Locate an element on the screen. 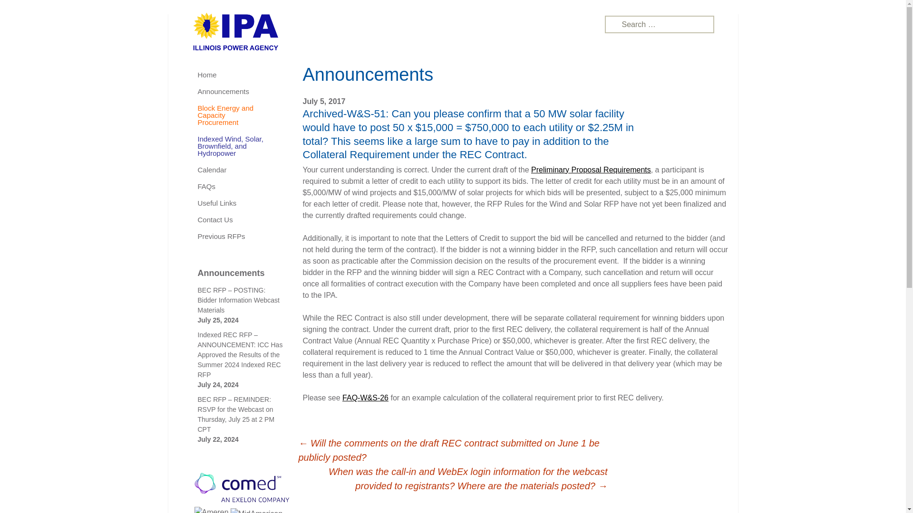 This screenshot has height=513, width=913. Home is located at coordinates (233, 75).